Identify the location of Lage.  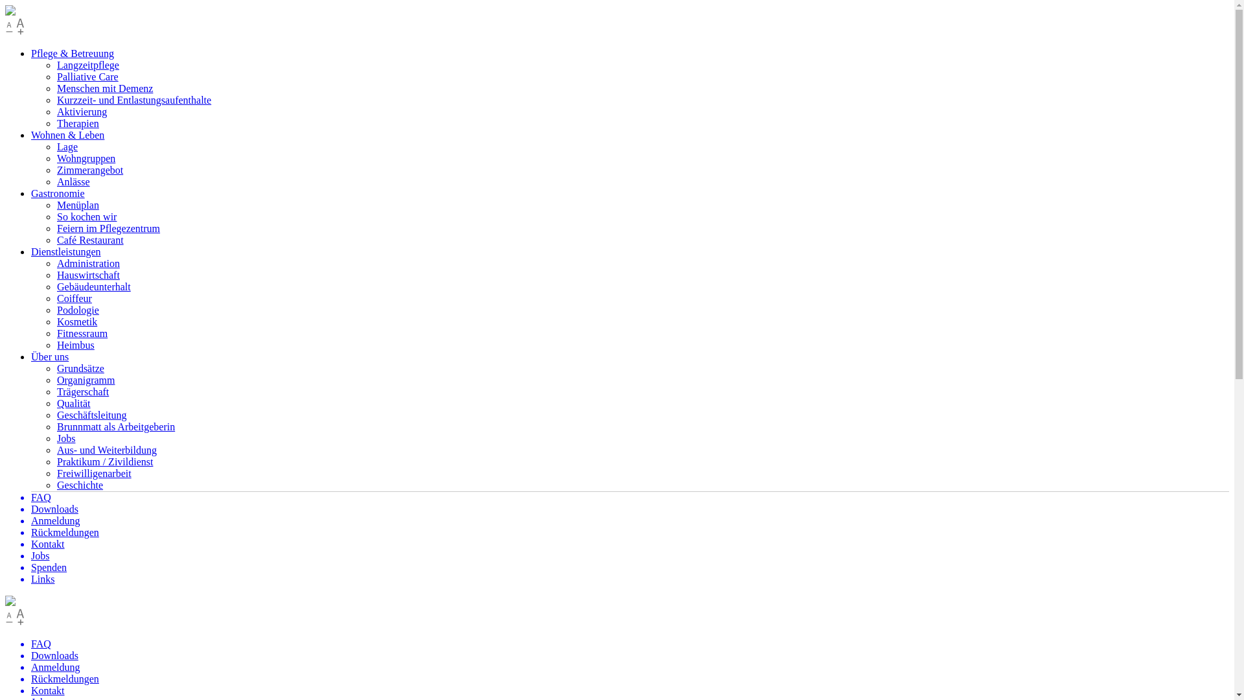
(67, 146).